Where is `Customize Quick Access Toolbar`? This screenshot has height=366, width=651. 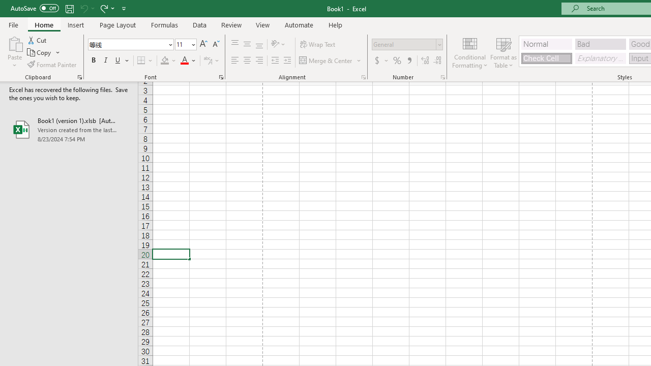
Customize Quick Access Toolbar is located at coordinates (124, 8).